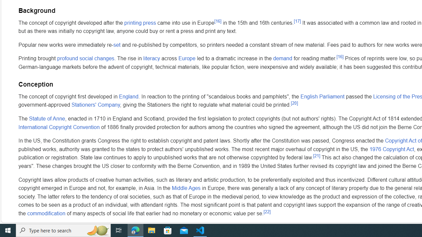 Image resolution: width=422 pixels, height=237 pixels. Describe the element at coordinates (294, 103) in the screenshot. I see `[20]` at that location.